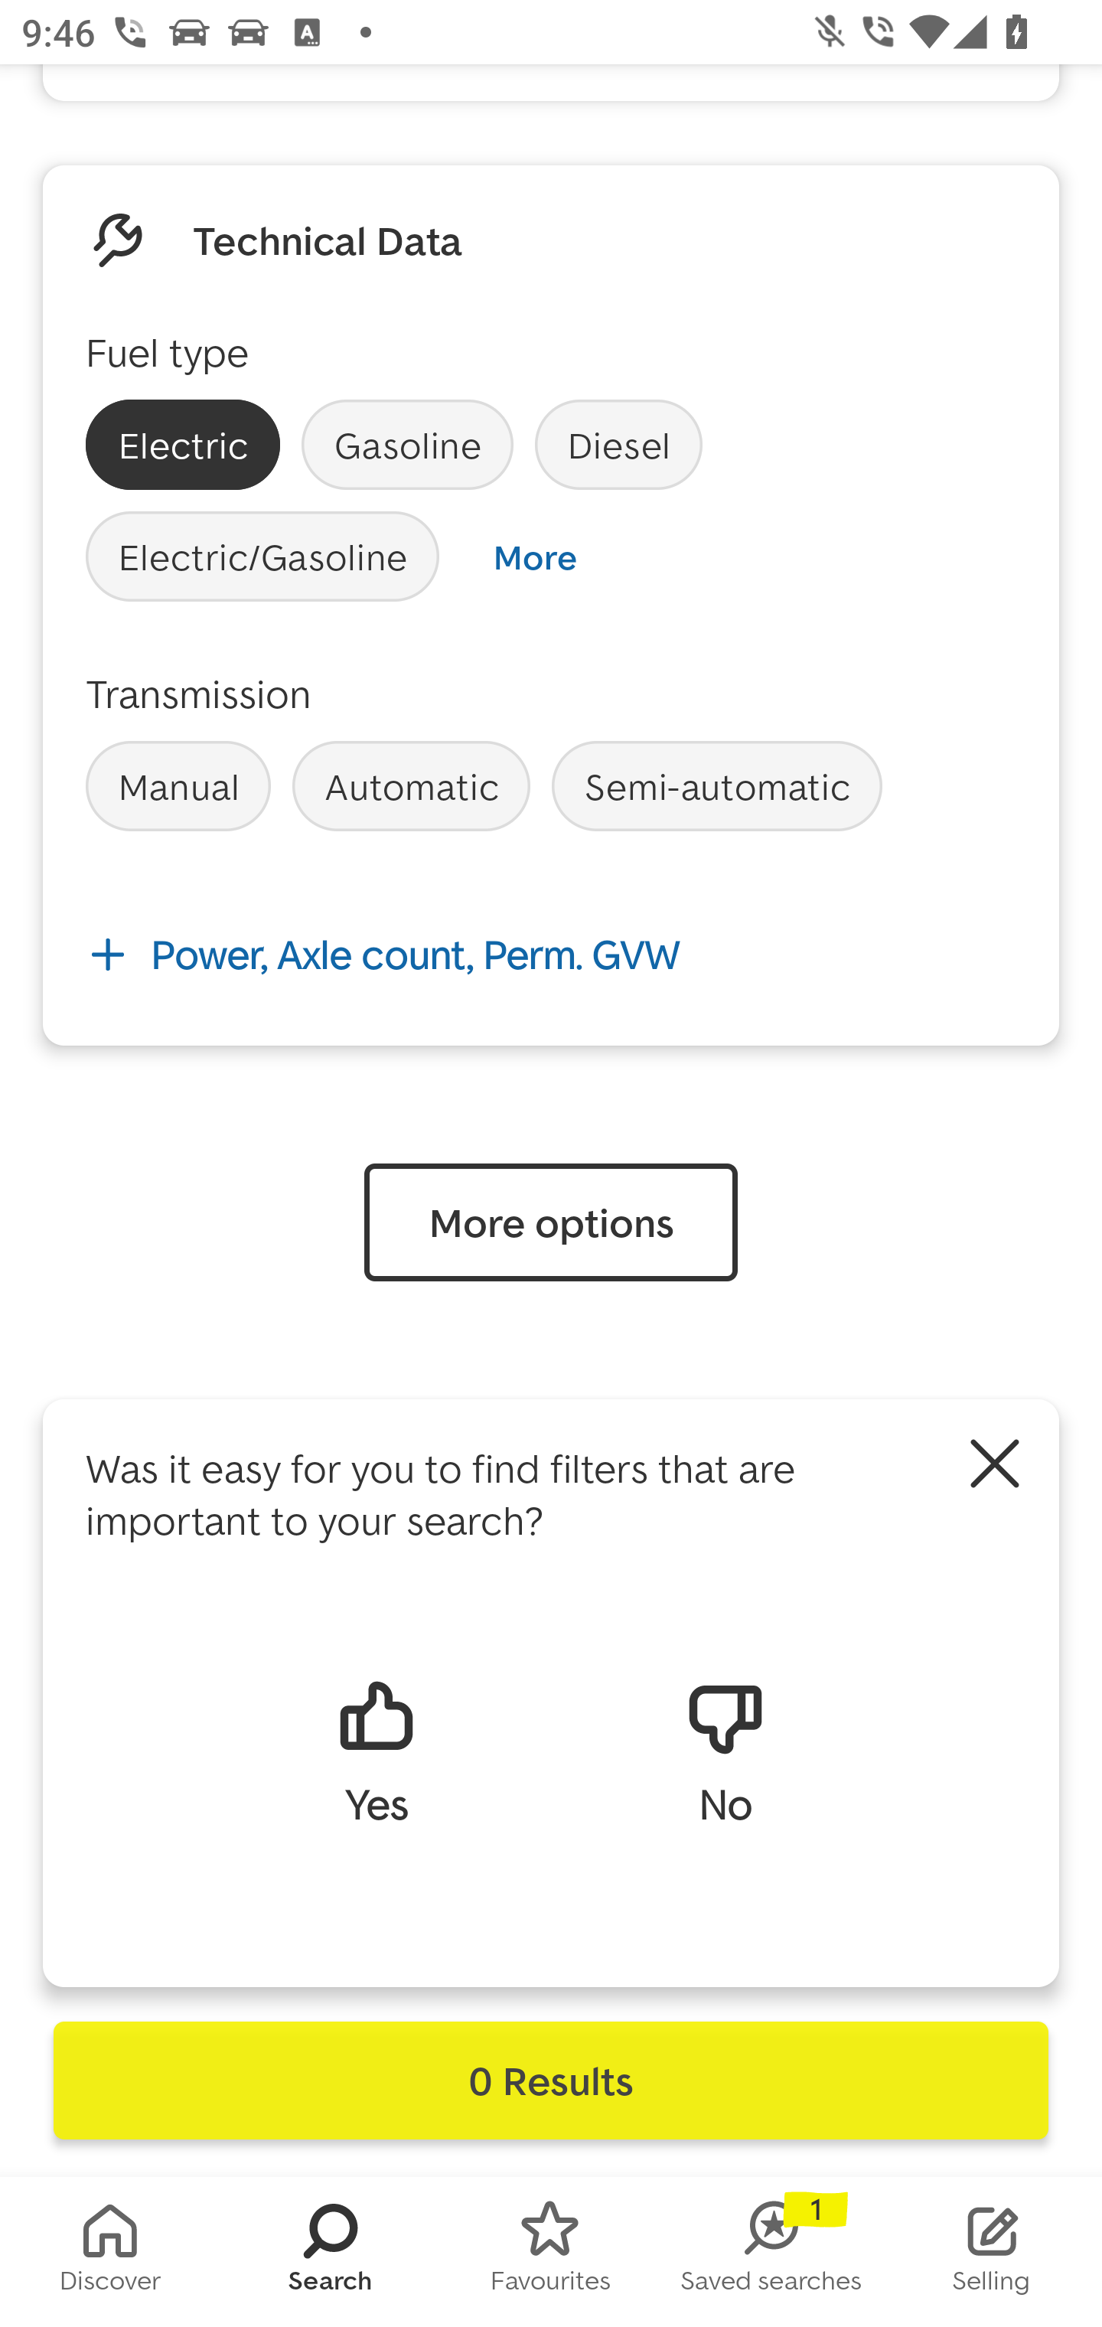  What do you see at coordinates (551, 2252) in the screenshot?
I see `FAVORITES Favourites` at bounding box center [551, 2252].